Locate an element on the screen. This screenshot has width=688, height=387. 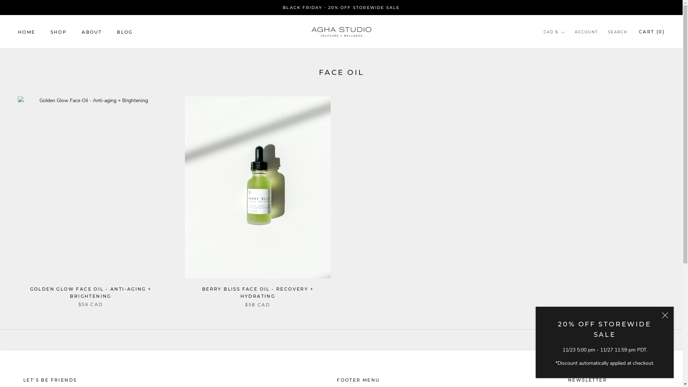
SEARCH is located at coordinates (618, 32).